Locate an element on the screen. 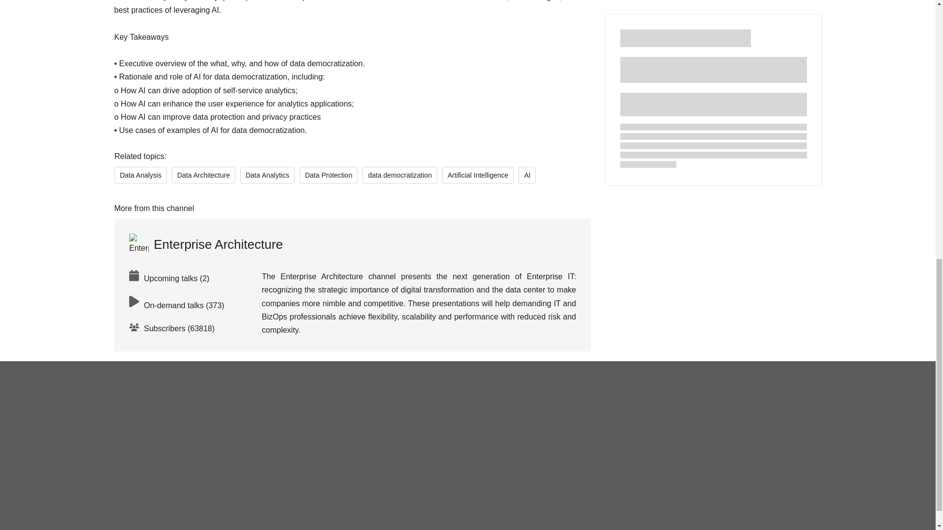  Data Analytics is located at coordinates (267, 175).